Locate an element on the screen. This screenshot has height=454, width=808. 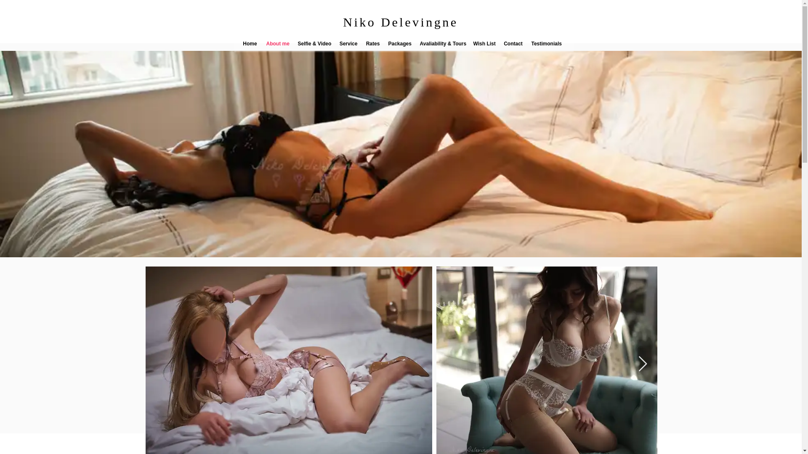
Service is located at coordinates (348, 44).